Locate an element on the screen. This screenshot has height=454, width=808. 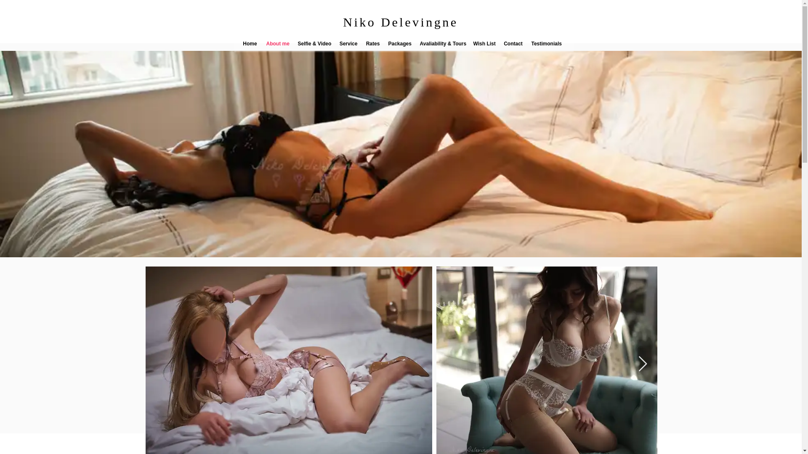
Service is located at coordinates (348, 44).